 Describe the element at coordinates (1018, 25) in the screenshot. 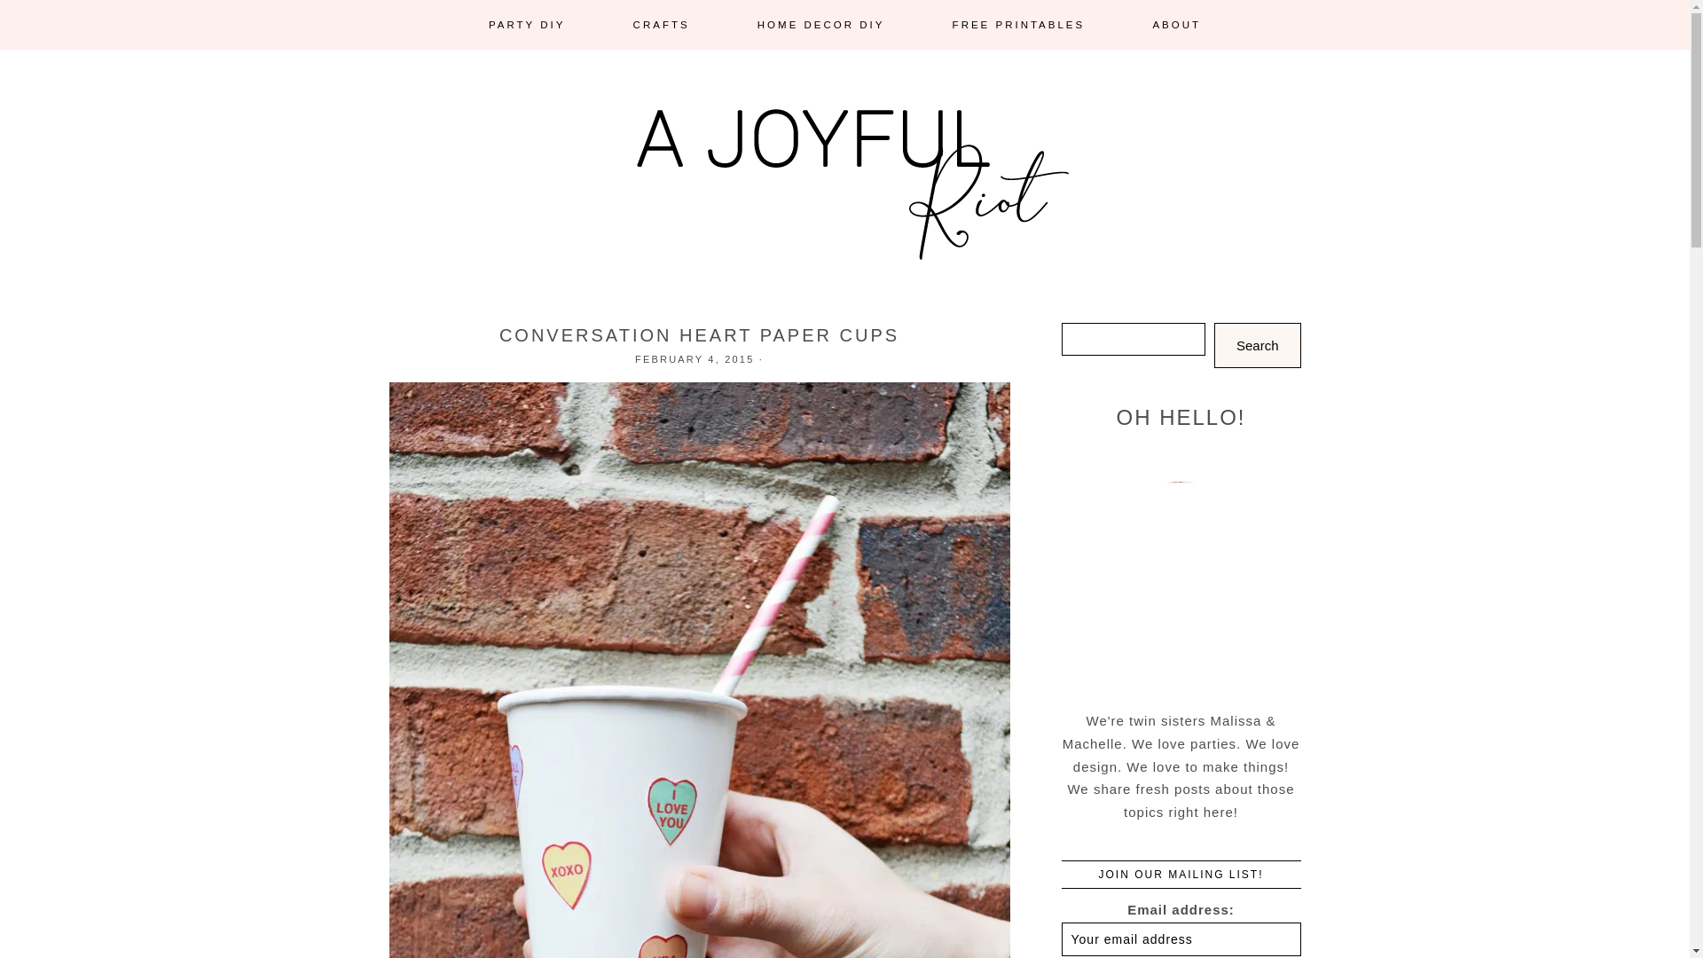

I see `FREE PRINTABLES` at that location.